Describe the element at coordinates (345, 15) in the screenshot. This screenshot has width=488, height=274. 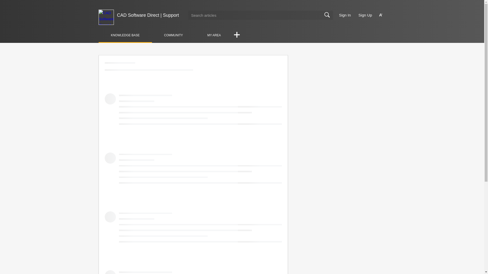
I see `Sign In` at that location.